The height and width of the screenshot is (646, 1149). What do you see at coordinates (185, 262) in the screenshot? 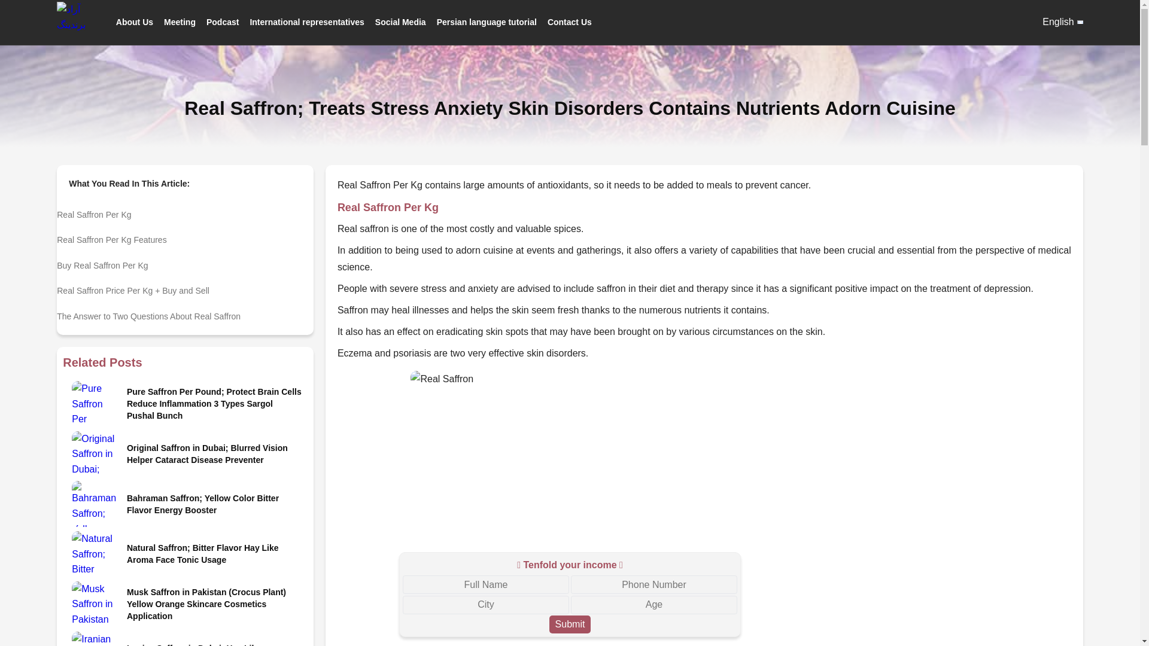
I see `Buy Real Saffron Per Kg` at bounding box center [185, 262].